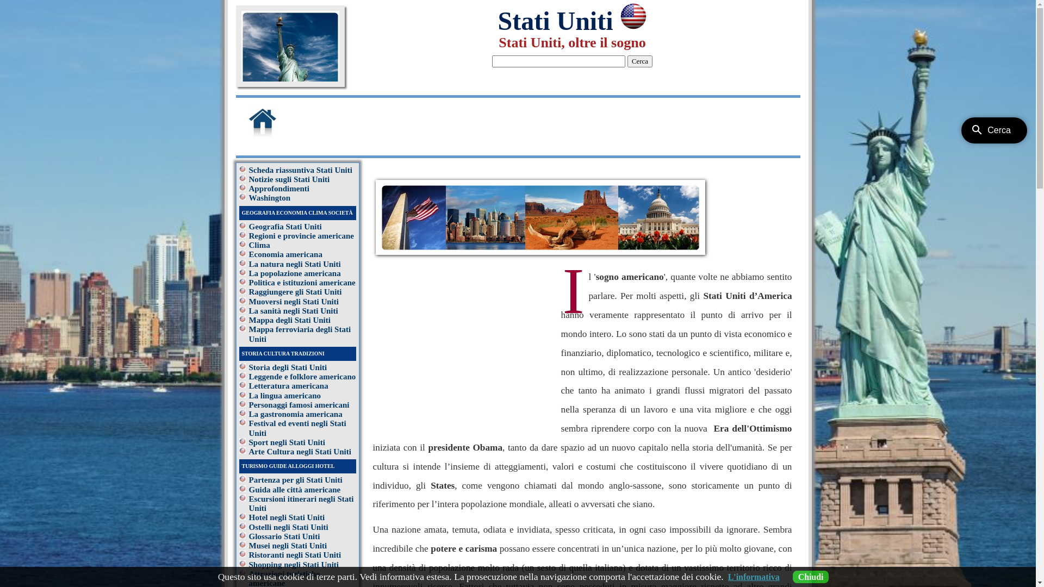  I want to click on Raggiungere gli Stati Uniti, so click(296, 292).